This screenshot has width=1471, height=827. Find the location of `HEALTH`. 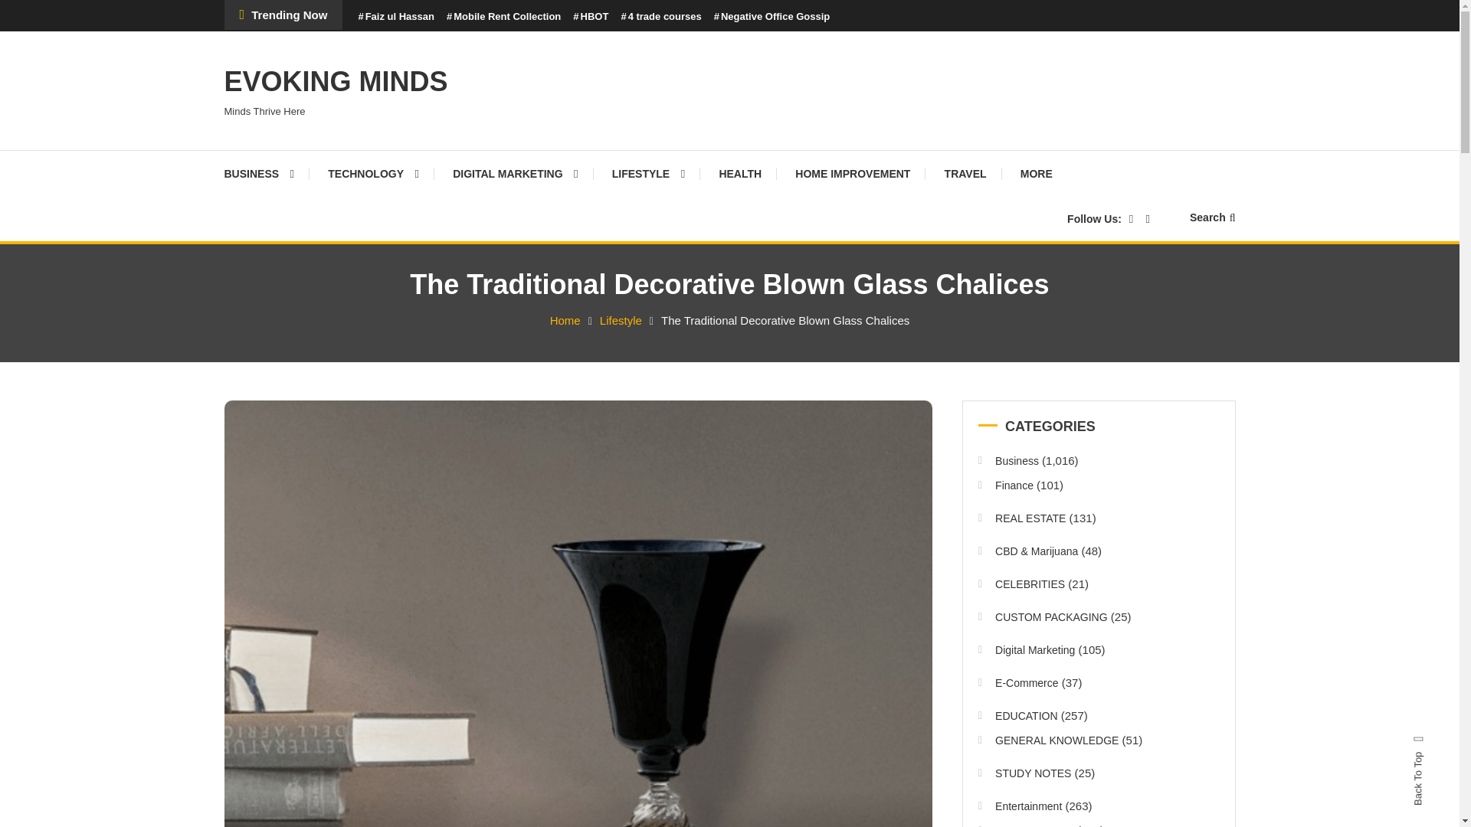

HEALTH is located at coordinates (739, 173).